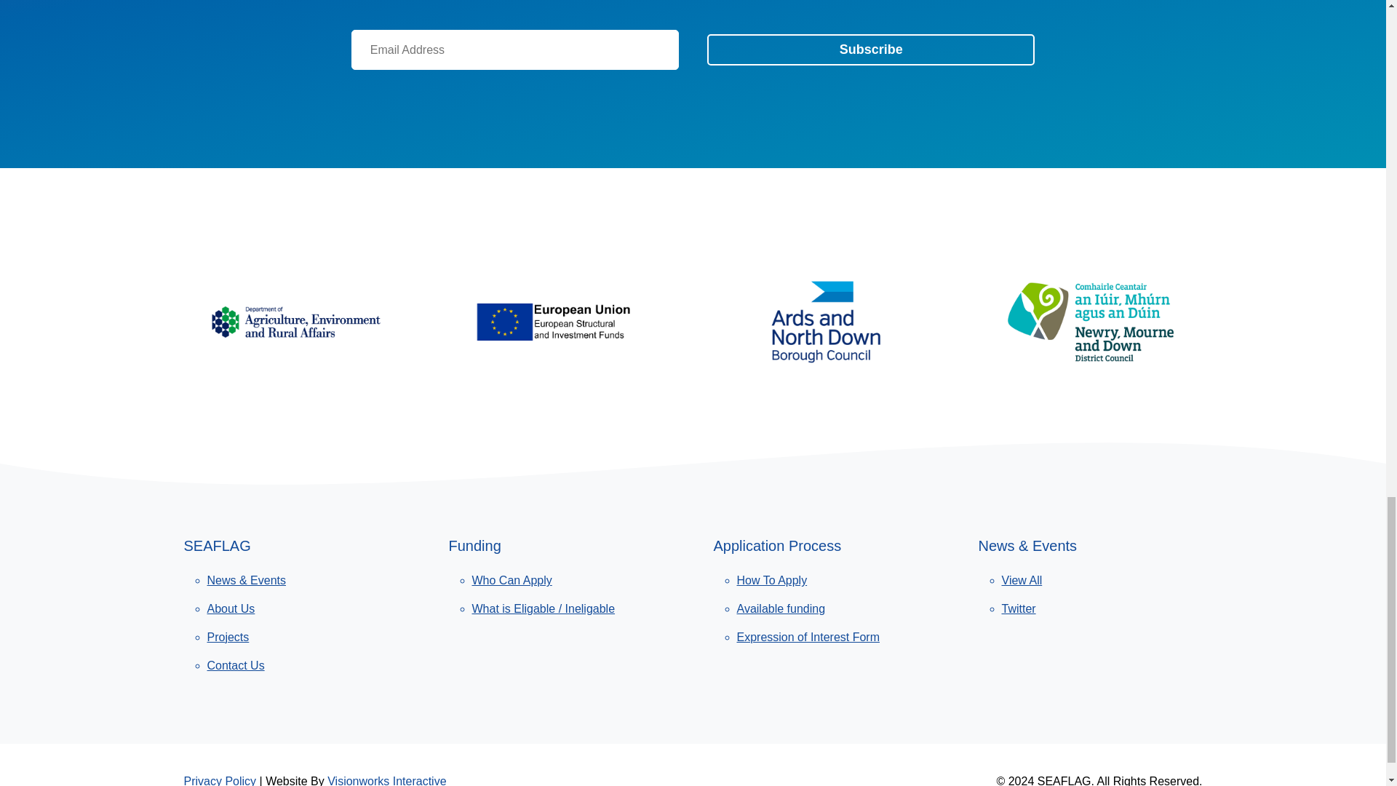 This screenshot has height=786, width=1397. What do you see at coordinates (565, 581) in the screenshot?
I see `Who Can Apply` at bounding box center [565, 581].